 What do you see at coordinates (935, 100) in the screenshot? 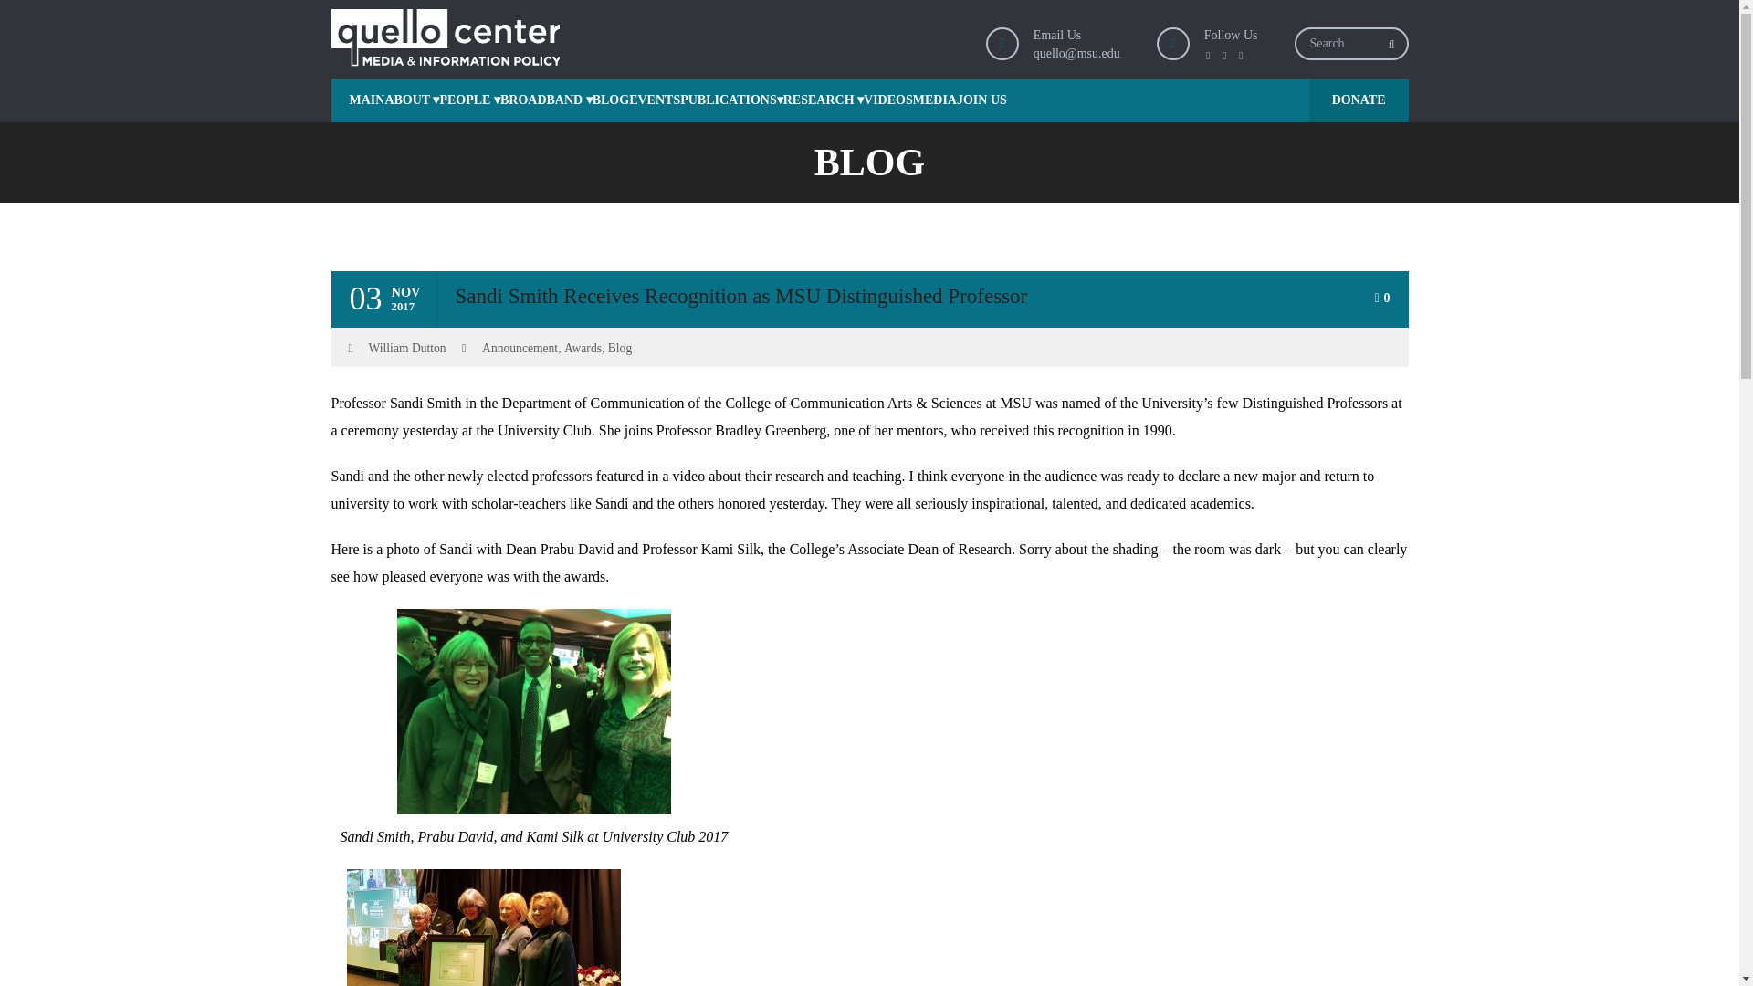
I see `MEDIA` at bounding box center [935, 100].